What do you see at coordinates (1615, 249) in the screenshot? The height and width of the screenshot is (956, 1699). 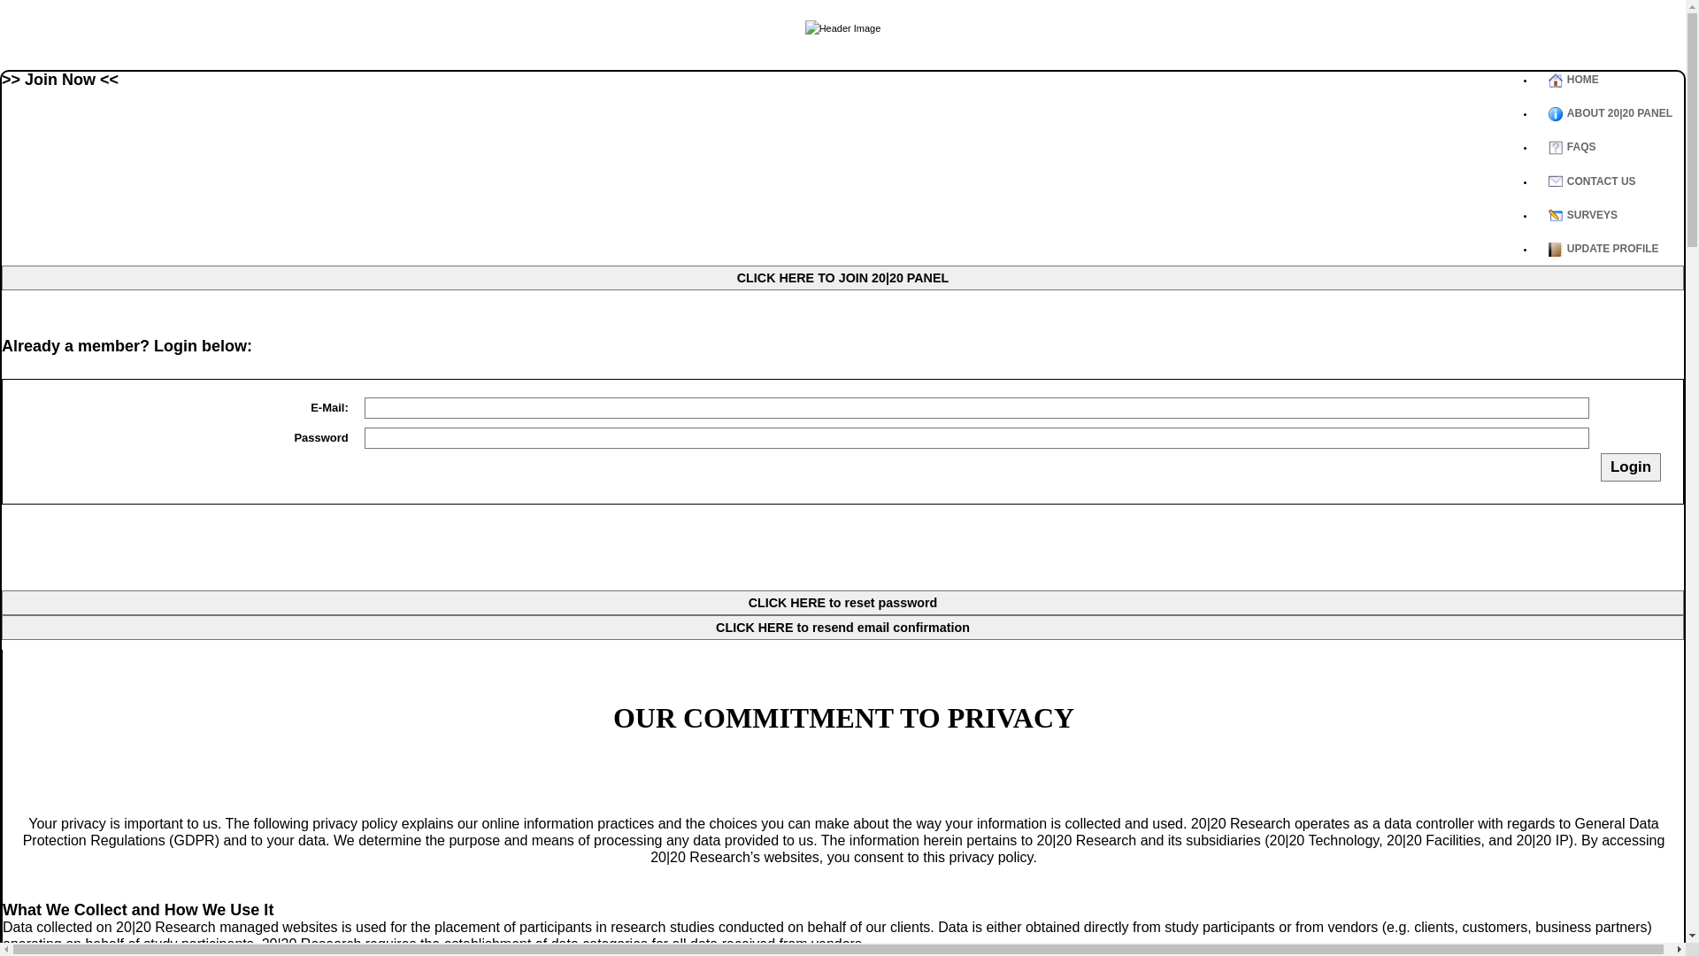 I see `UPDATE PROFILE` at bounding box center [1615, 249].